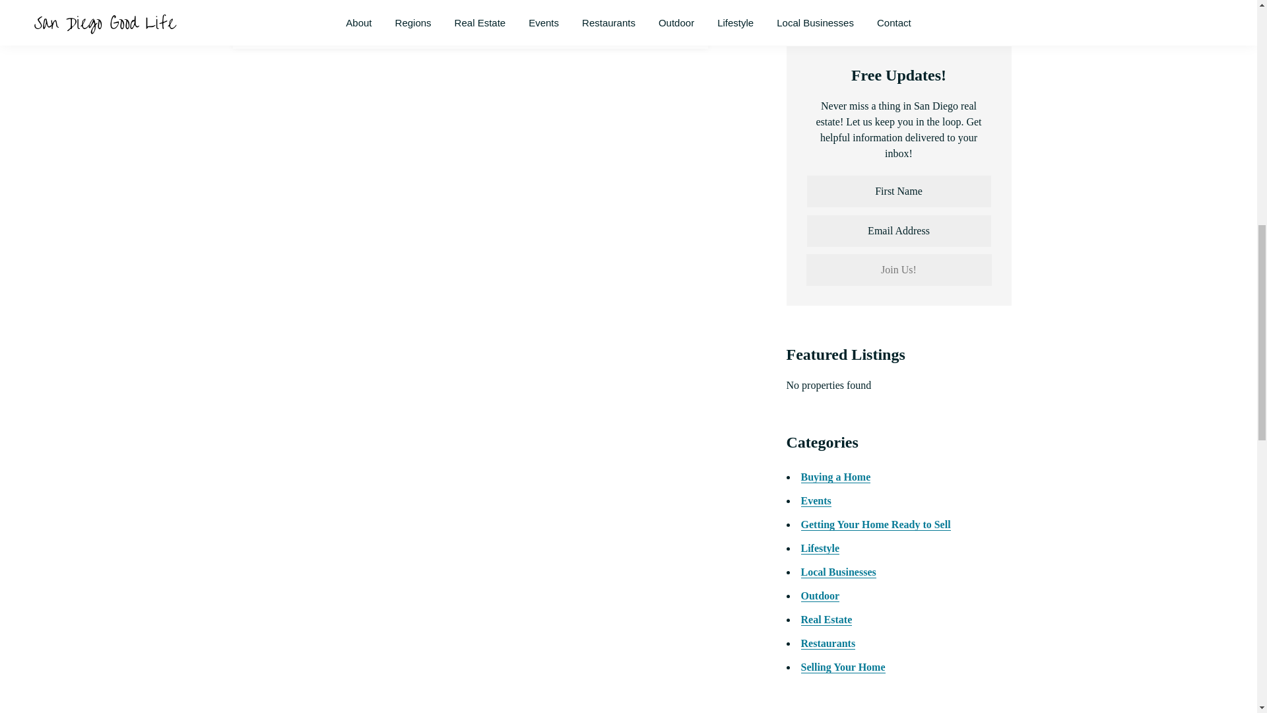 The width and height of the screenshot is (1267, 713). Describe the element at coordinates (899, 269) in the screenshot. I see `Join Us!` at that location.